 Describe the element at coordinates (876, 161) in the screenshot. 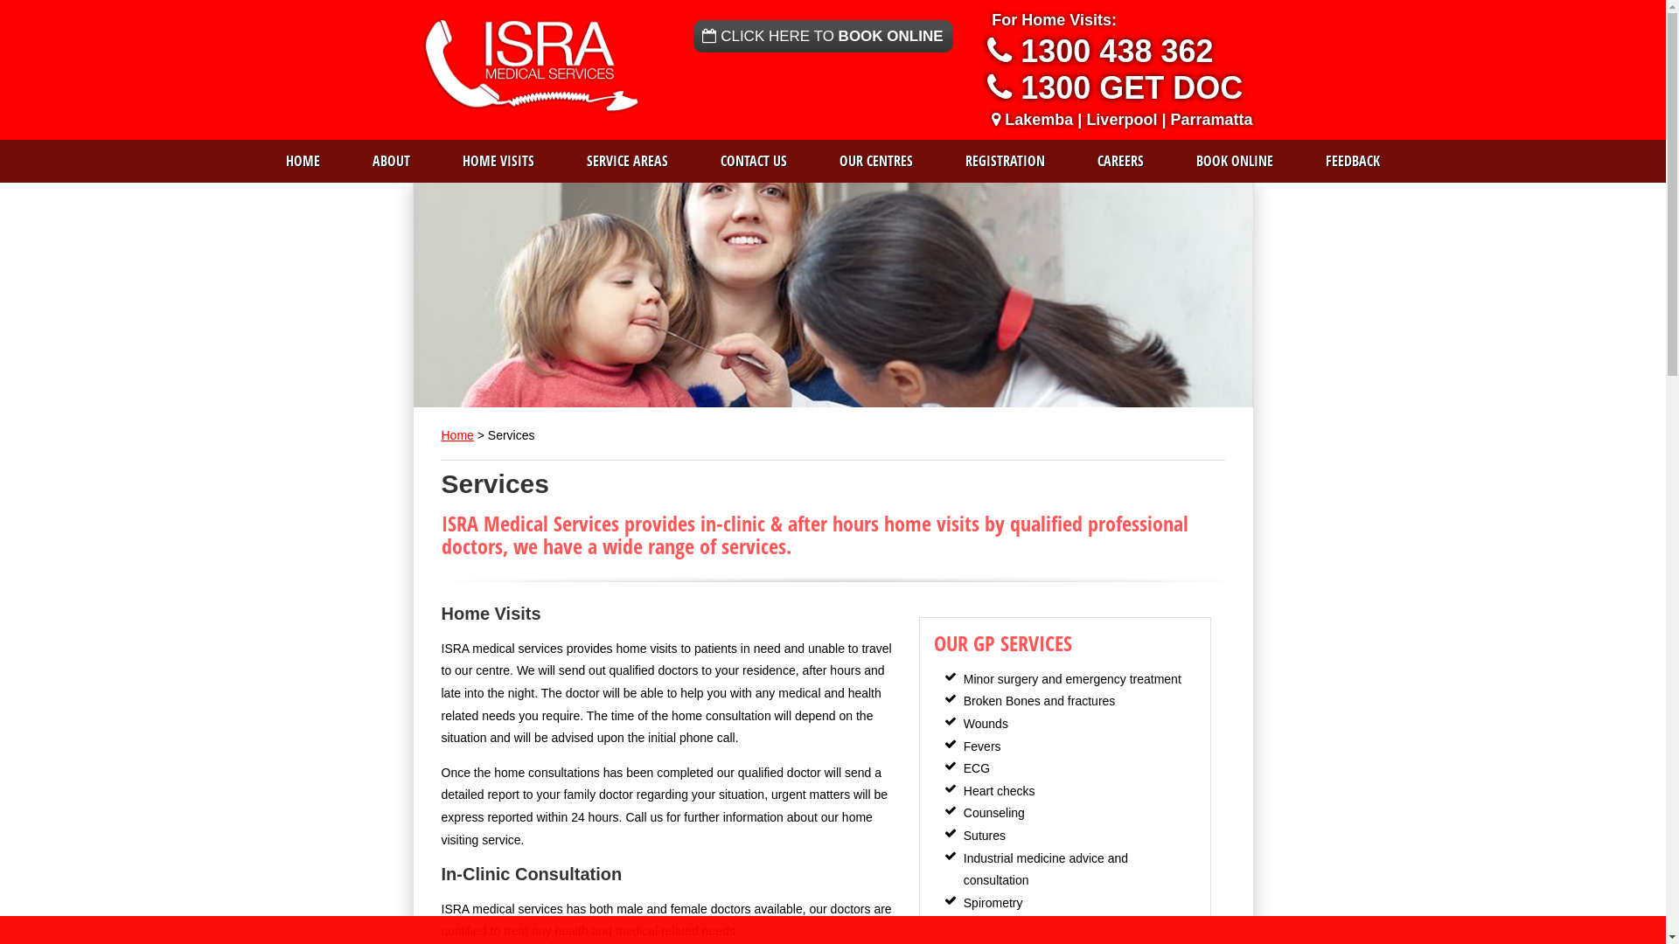

I see `OUR CENTRES` at that location.